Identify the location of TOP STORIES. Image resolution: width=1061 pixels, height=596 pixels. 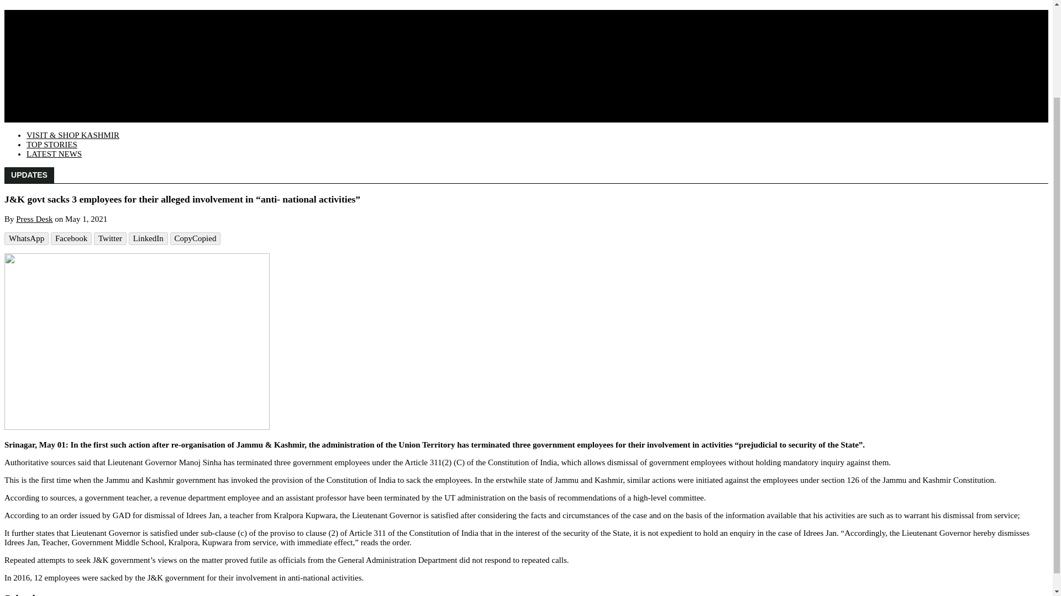
(52, 145).